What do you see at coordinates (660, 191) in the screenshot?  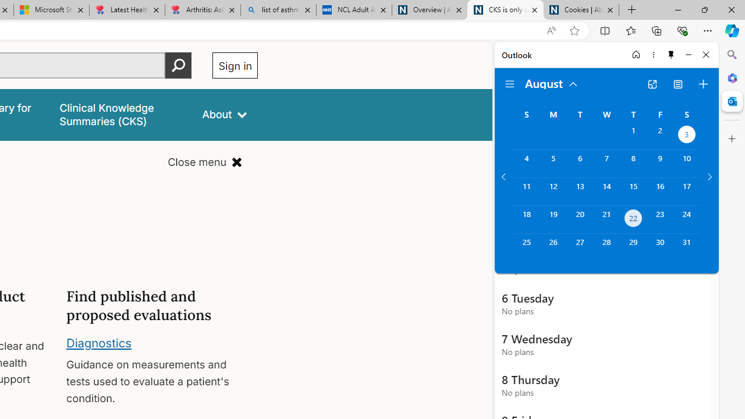 I see `Friday, August 16, 2024. ` at bounding box center [660, 191].